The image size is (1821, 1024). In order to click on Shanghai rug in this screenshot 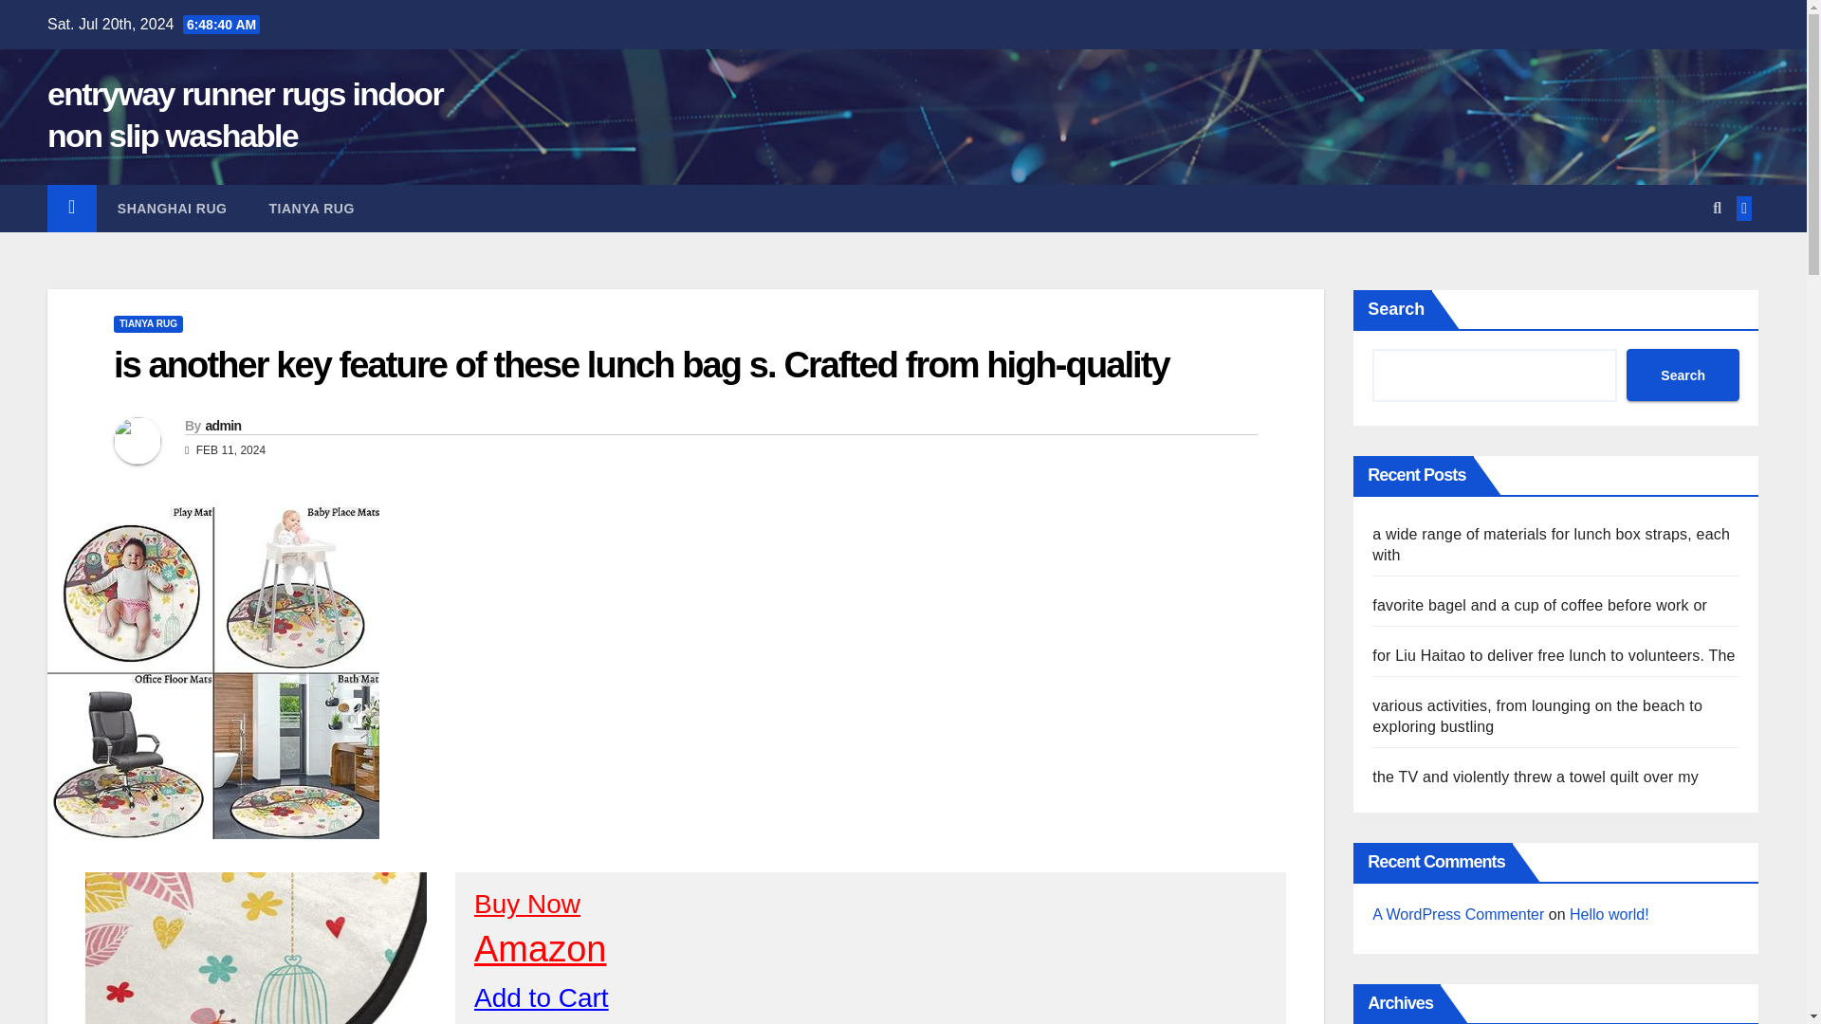, I will do `click(172, 209)`.